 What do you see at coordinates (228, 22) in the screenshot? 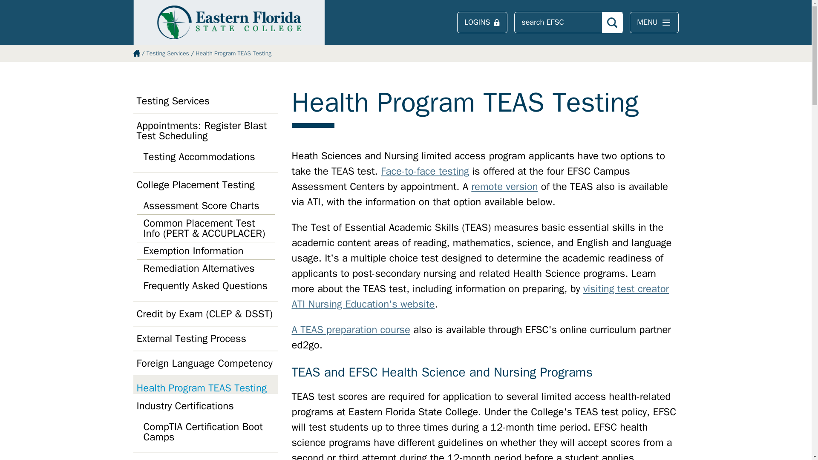
I see `Eastern Florida State College Logo` at bounding box center [228, 22].